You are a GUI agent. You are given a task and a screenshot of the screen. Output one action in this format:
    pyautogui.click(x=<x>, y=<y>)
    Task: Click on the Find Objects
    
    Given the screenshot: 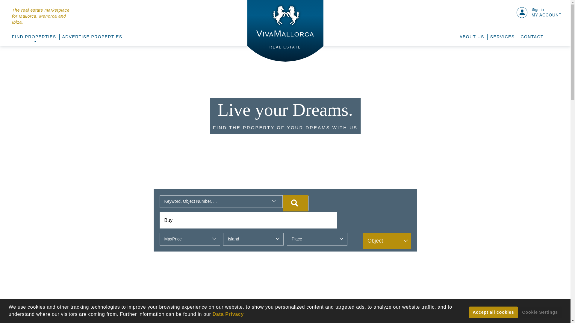 What is the action you would take?
    pyautogui.click(x=503, y=37)
    